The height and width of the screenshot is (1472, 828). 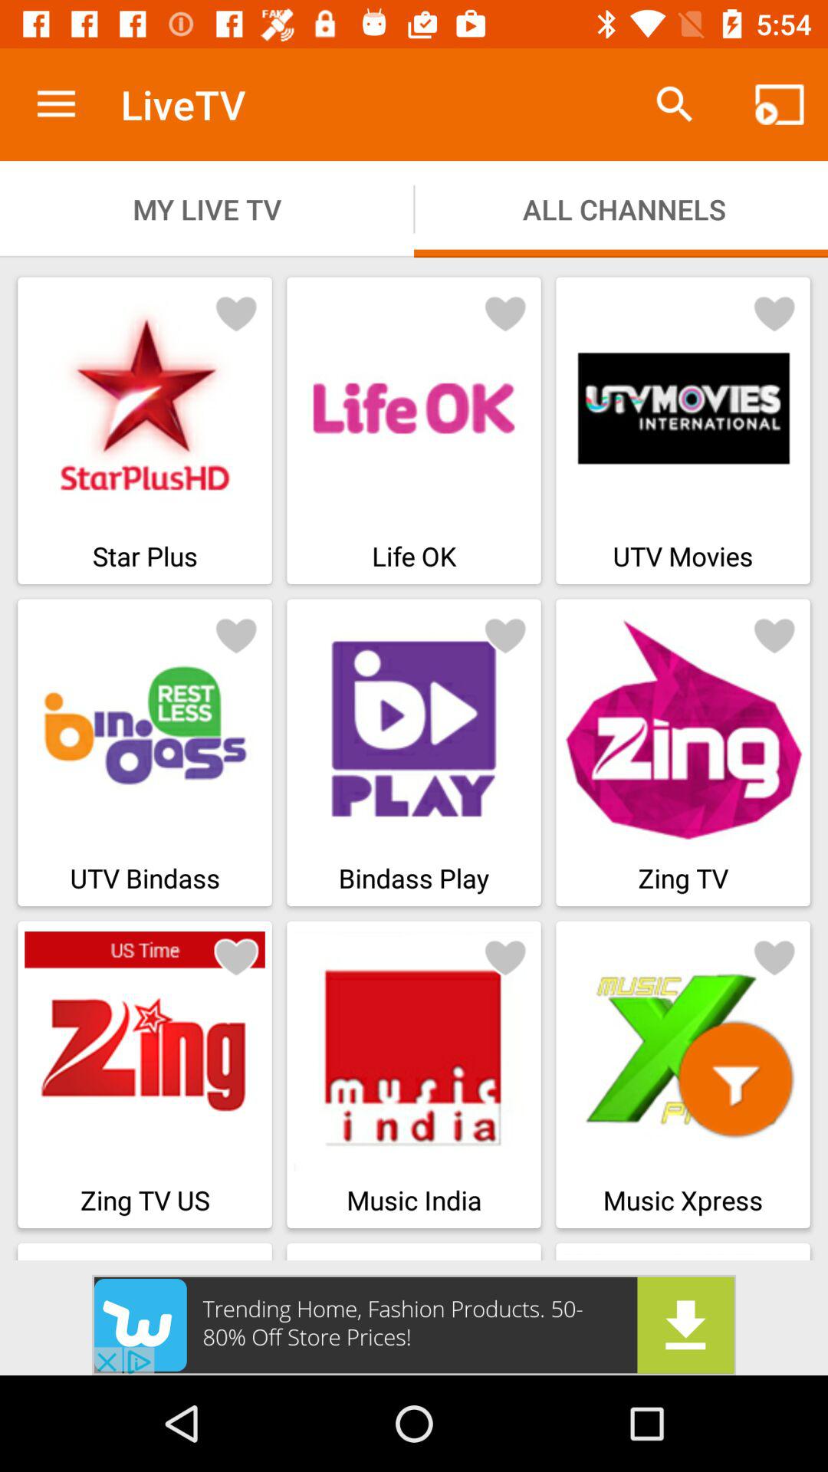 What do you see at coordinates (505, 957) in the screenshot?
I see `like page` at bounding box center [505, 957].